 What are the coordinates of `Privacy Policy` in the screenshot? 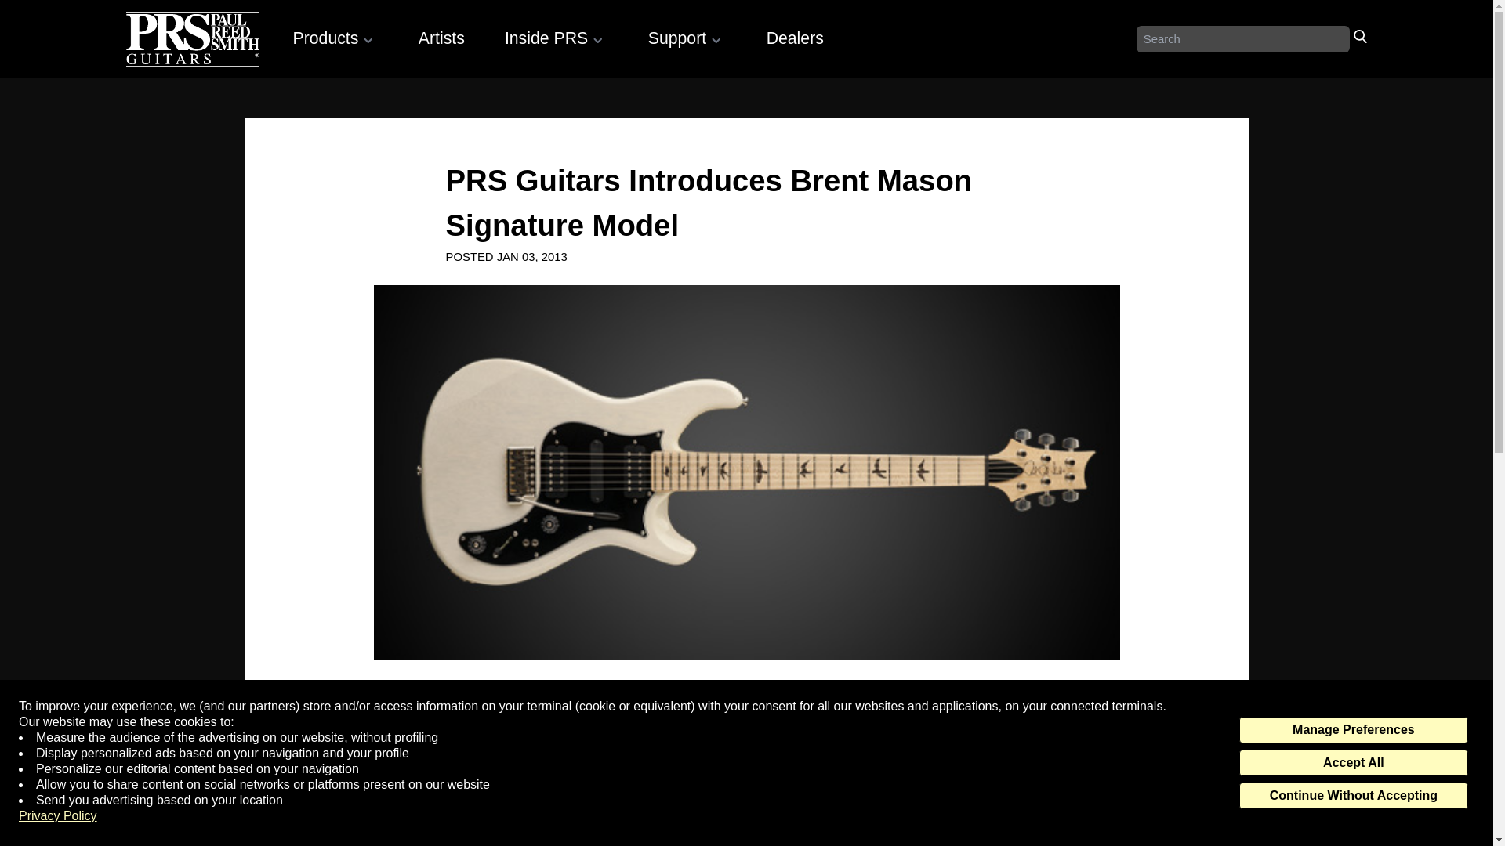 It's located at (58, 816).